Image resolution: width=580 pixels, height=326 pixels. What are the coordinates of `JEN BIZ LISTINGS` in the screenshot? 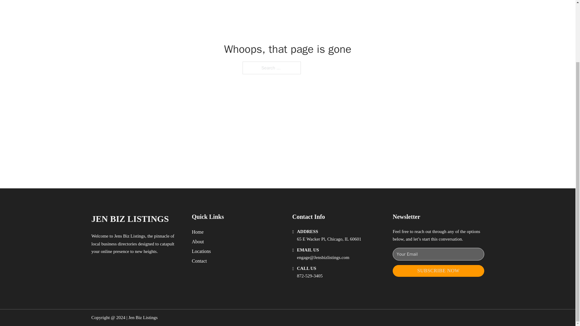 It's located at (130, 219).